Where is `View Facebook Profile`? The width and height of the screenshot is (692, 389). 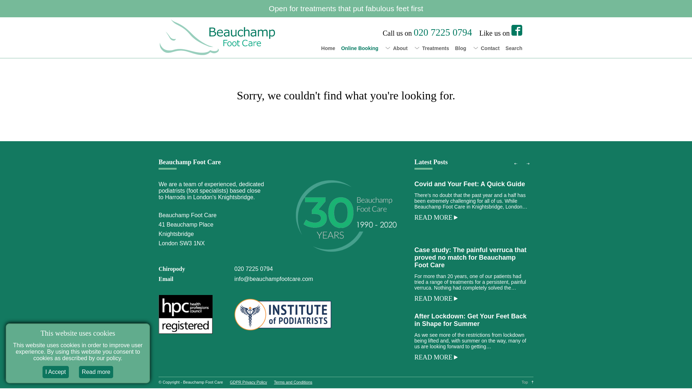 View Facebook Profile is located at coordinates (517, 30).